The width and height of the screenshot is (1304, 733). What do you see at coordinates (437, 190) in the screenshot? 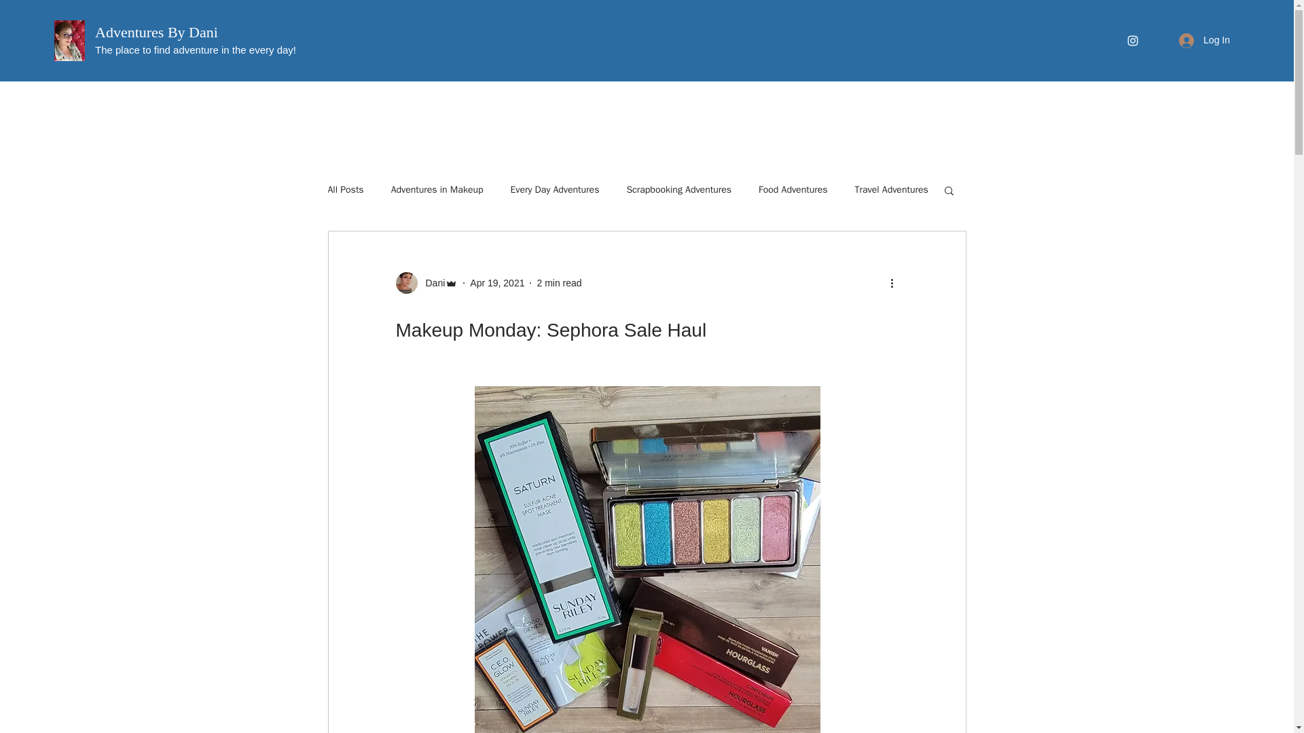
I see `Adventures in Makeup` at bounding box center [437, 190].